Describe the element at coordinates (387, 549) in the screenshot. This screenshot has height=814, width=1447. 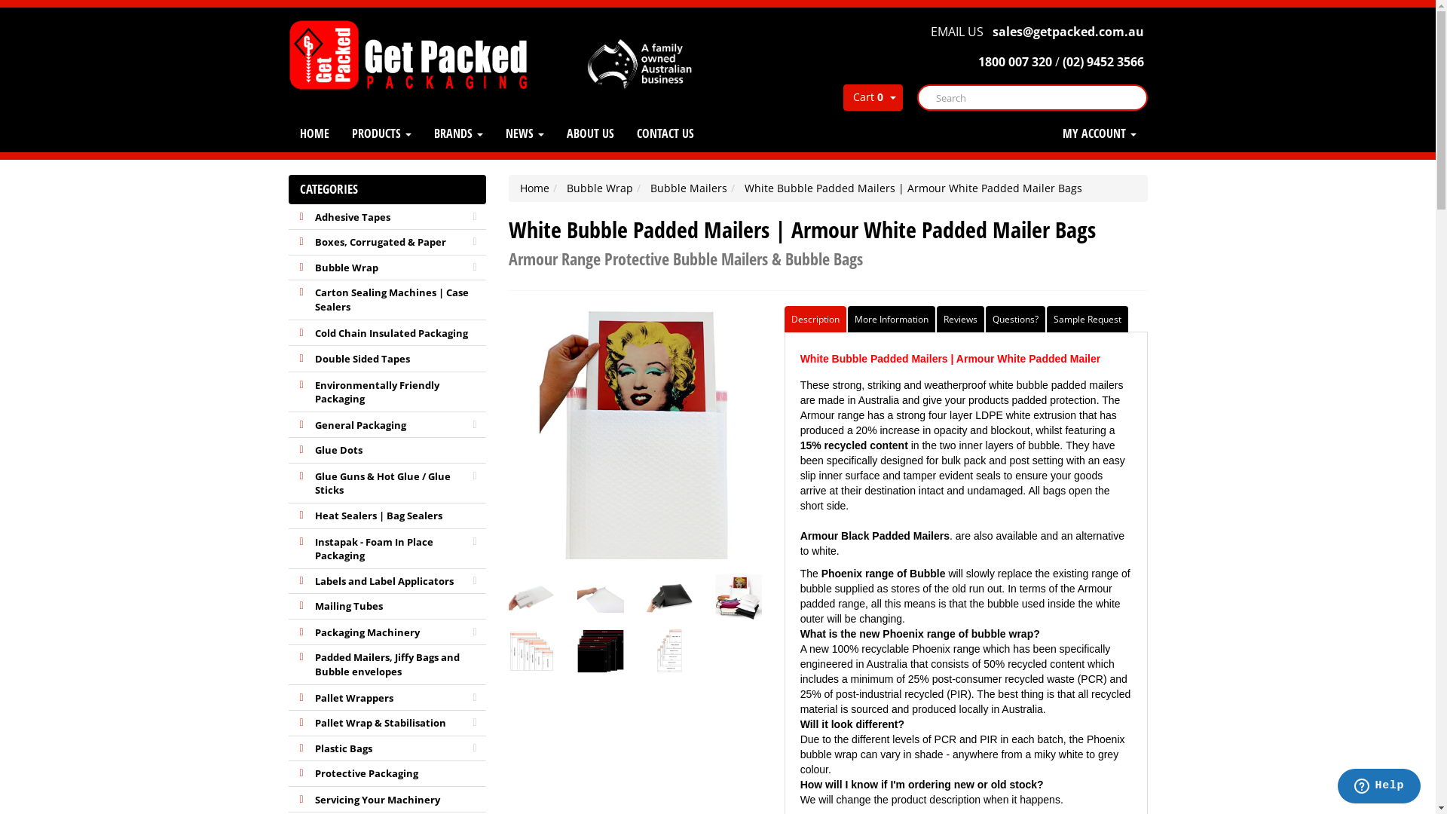
I see `Instapak - Foam In Place Packaging` at that location.